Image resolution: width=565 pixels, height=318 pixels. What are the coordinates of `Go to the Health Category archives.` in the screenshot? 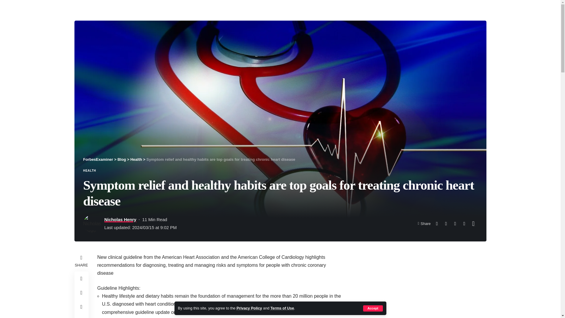 It's located at (136, 159).